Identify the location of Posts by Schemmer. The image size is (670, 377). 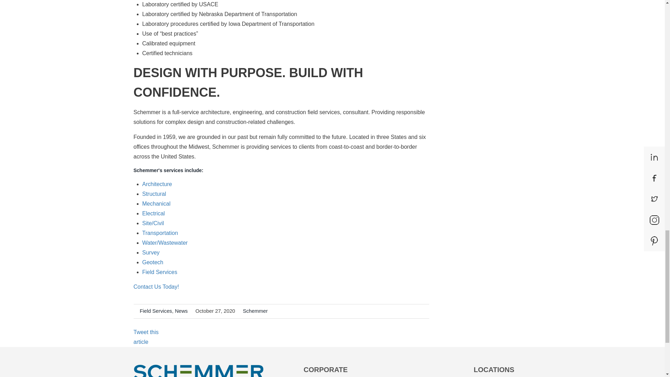
(255, 311).